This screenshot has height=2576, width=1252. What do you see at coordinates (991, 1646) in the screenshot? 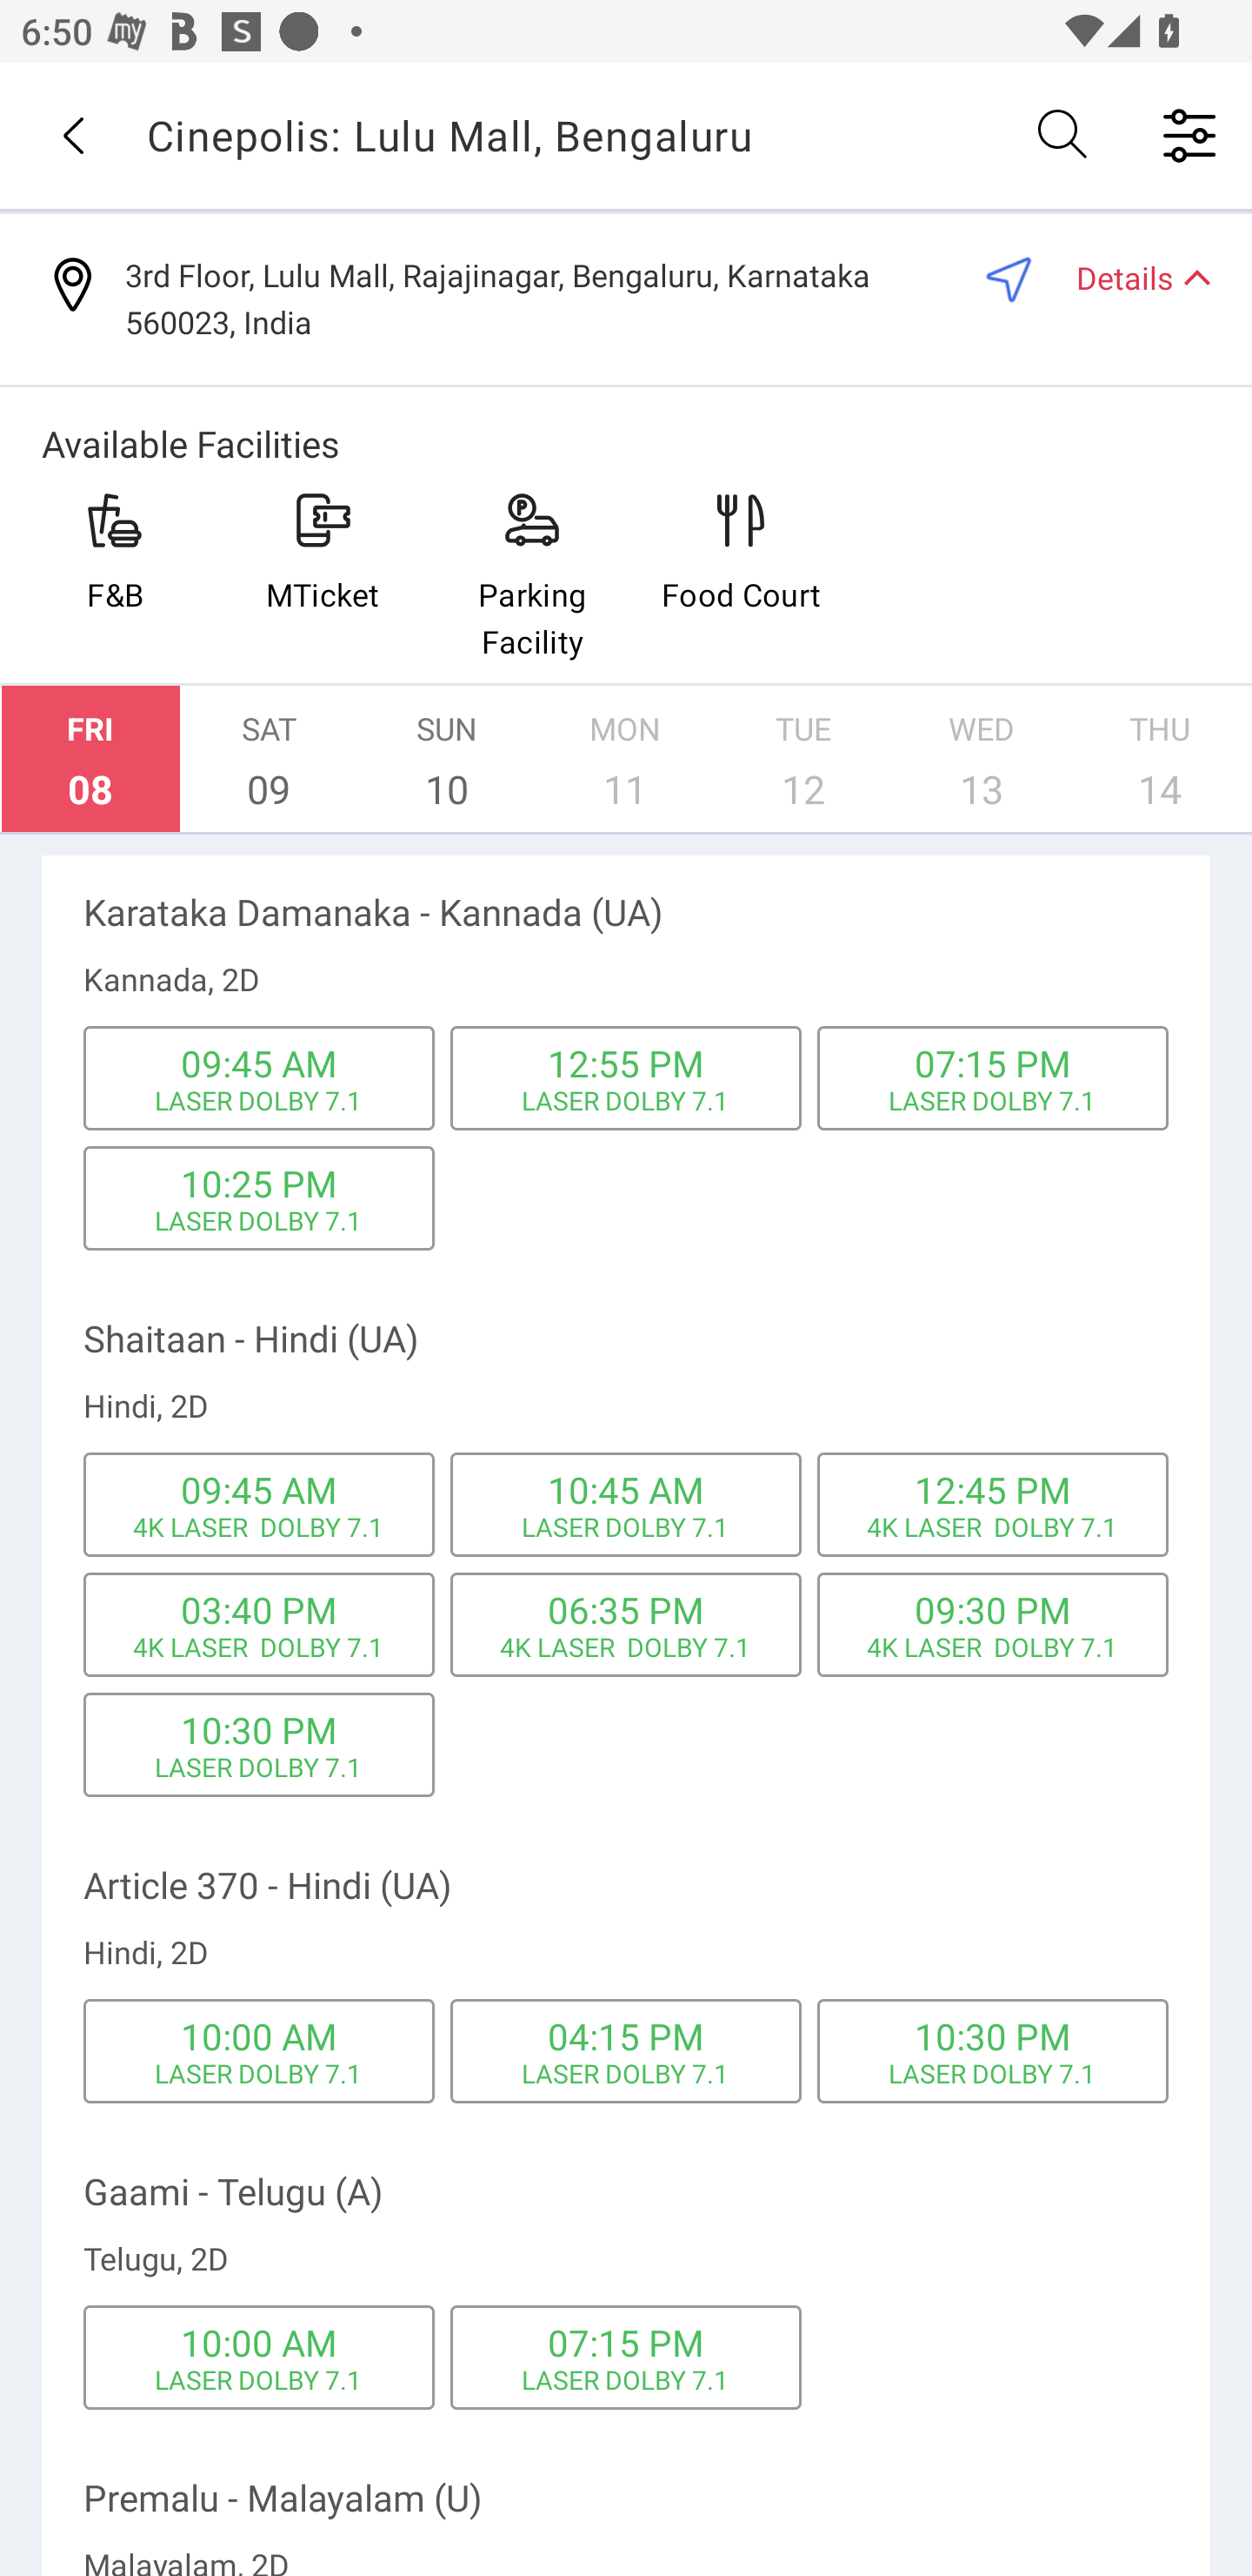
I see `4K LASER  DOLBY 7.1` at bounding box center [991, 1646].